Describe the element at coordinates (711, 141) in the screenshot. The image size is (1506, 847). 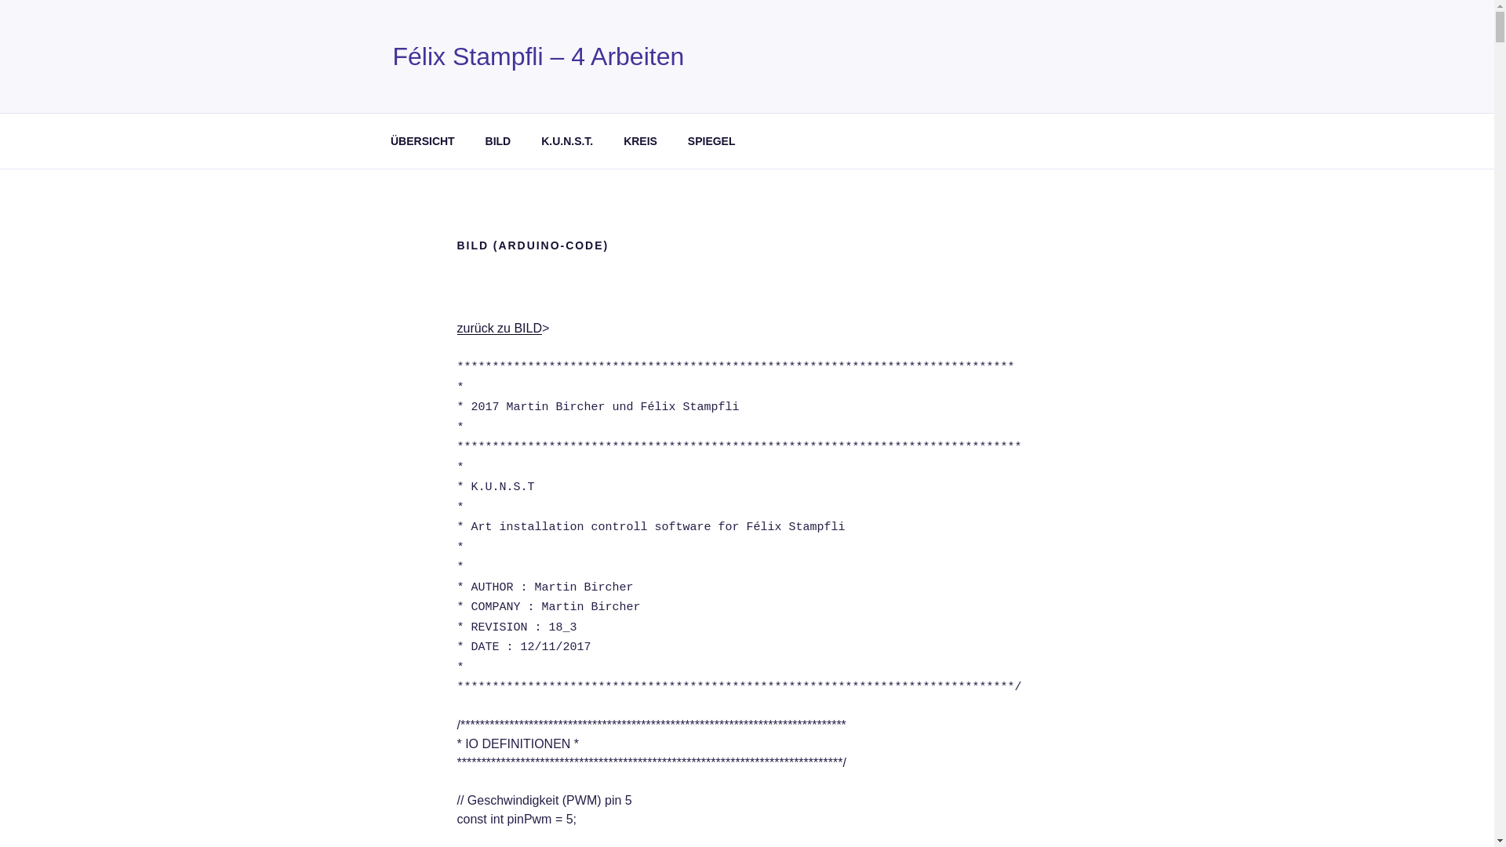
I see `SPIEGEL` at that location.